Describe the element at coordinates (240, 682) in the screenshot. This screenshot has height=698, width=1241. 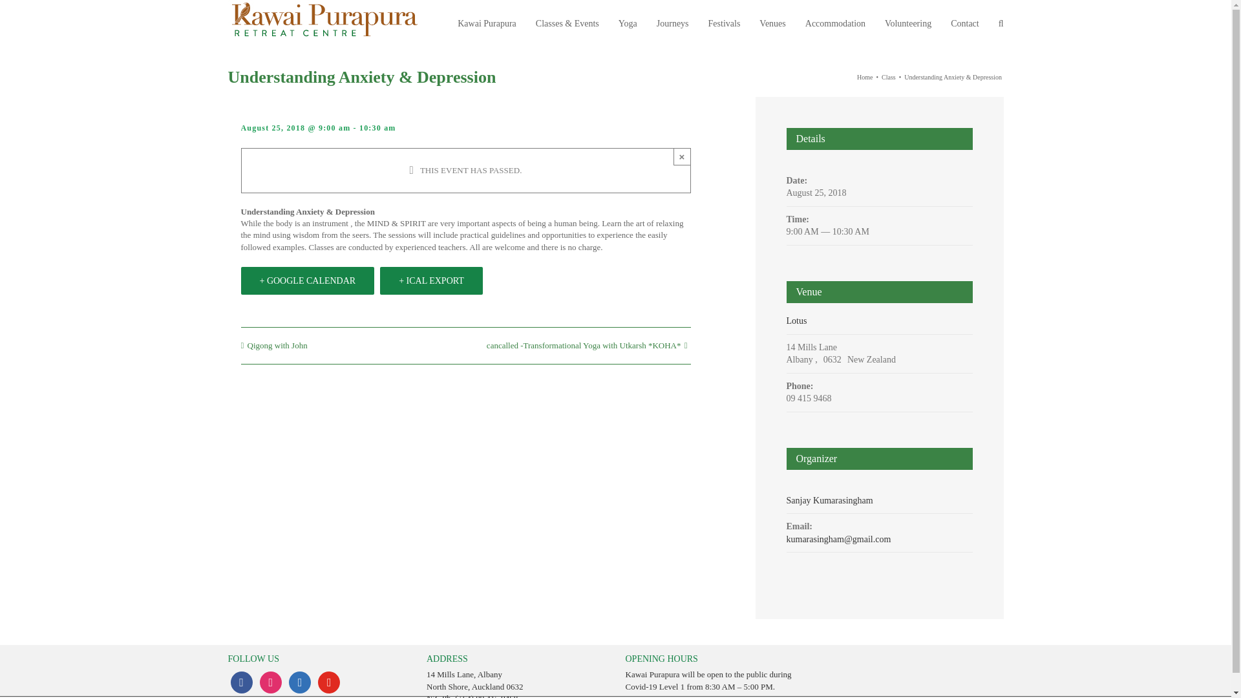
I see `Facebook` at that location.